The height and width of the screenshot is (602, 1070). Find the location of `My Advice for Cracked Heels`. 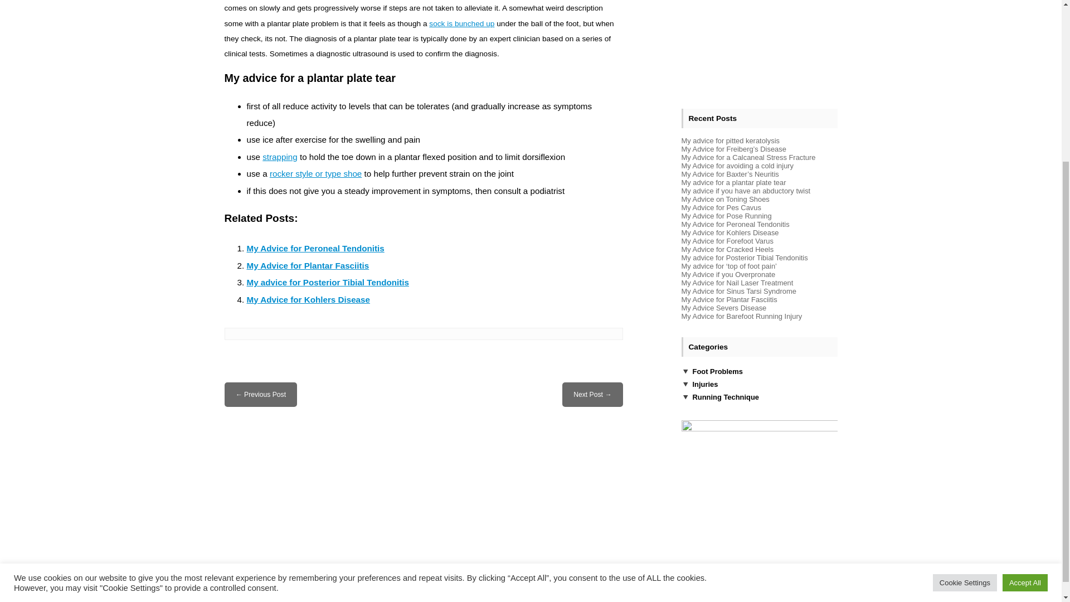

My Advice for Cracked Heels is located at coordinates (727, 233).